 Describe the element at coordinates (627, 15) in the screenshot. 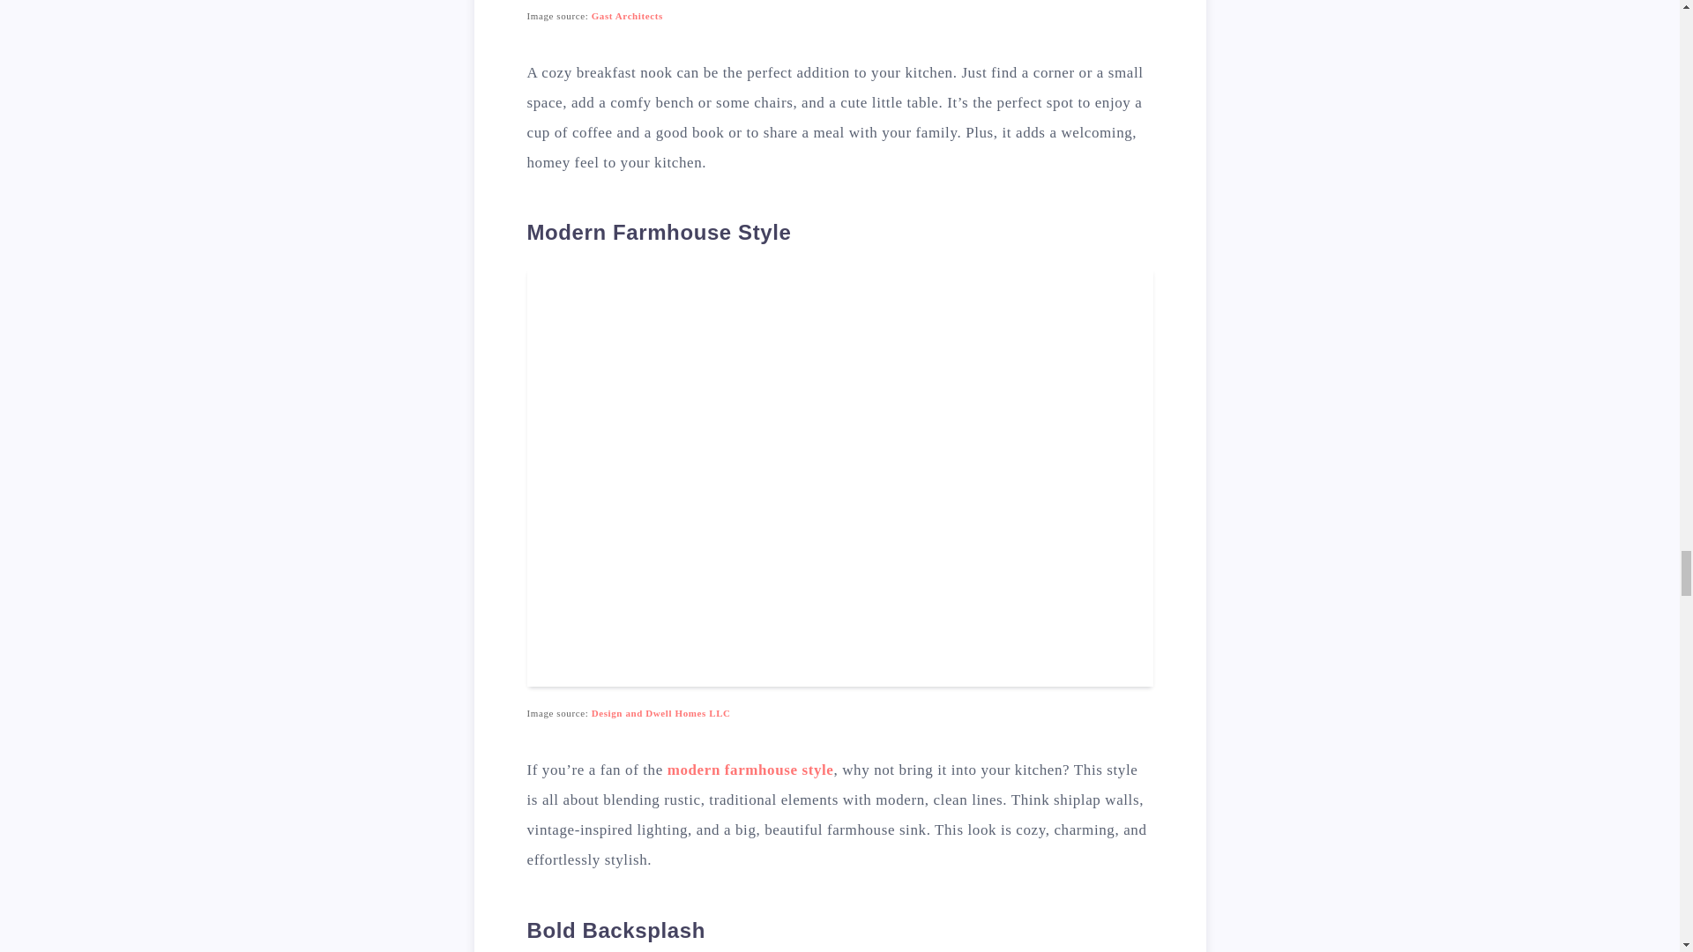

I see `Gast Architects` at that location.